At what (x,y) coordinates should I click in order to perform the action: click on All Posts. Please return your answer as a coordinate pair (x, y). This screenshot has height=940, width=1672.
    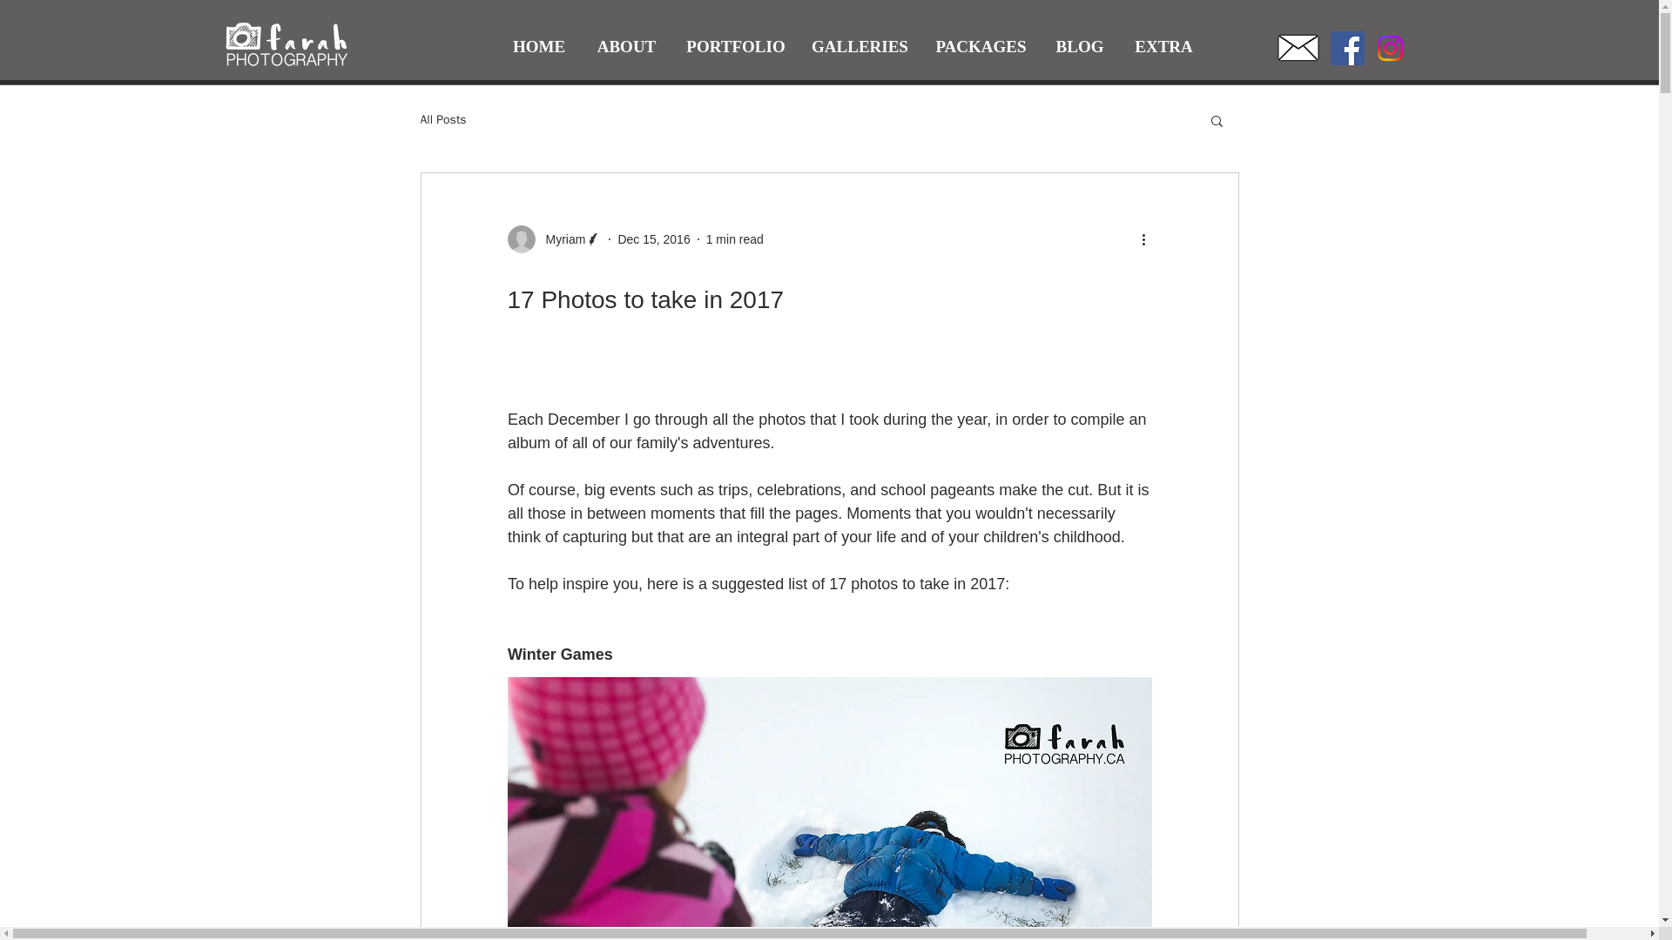
    Looking at the image, I should click on (442, 119).